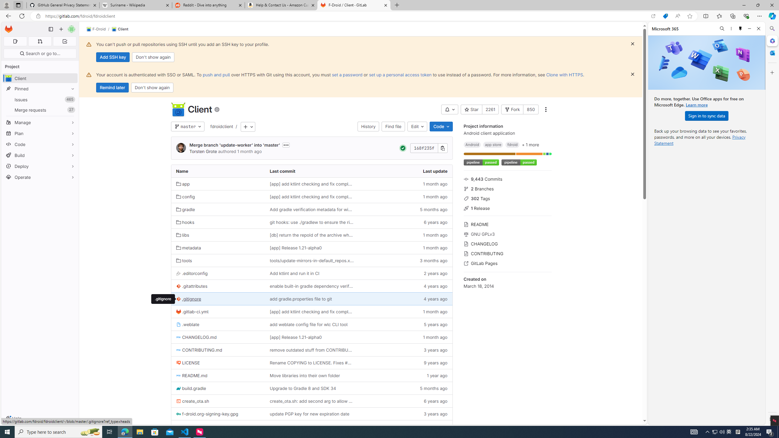  What do you see at coordinates (15, 41) in the screenshot?
I see `Assigned issues 0` at bounding box center [15, 41].